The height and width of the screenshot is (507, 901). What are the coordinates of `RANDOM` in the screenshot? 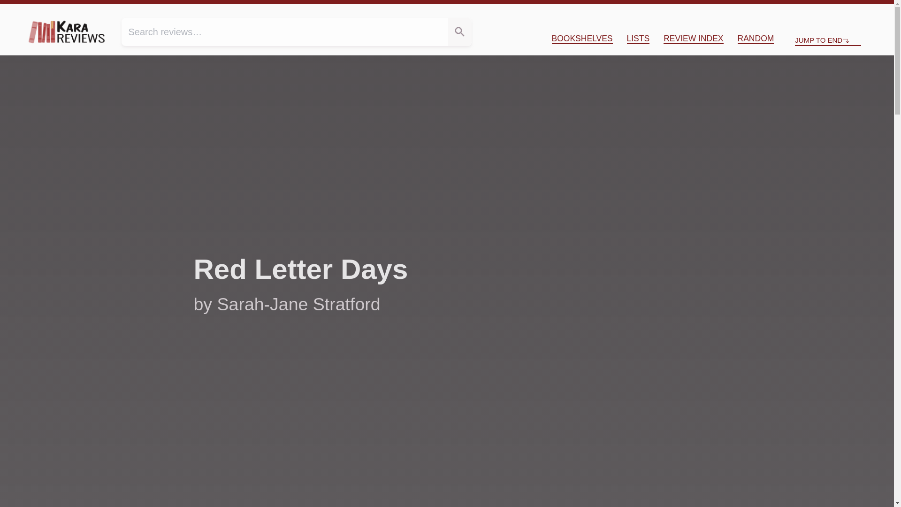 It's located at (756, 38).